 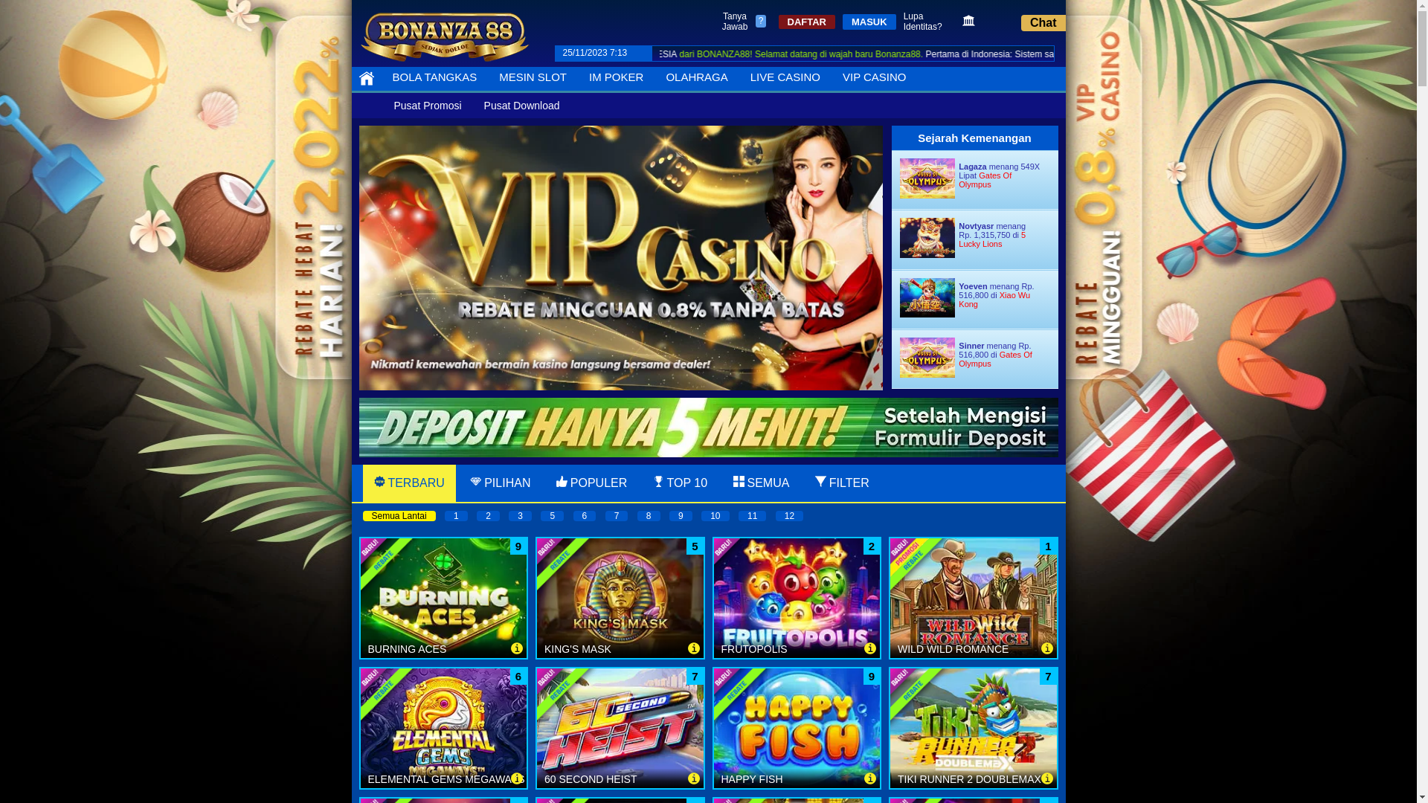 I want to click on Lupa Identitas?, so click(x=931, y=22).